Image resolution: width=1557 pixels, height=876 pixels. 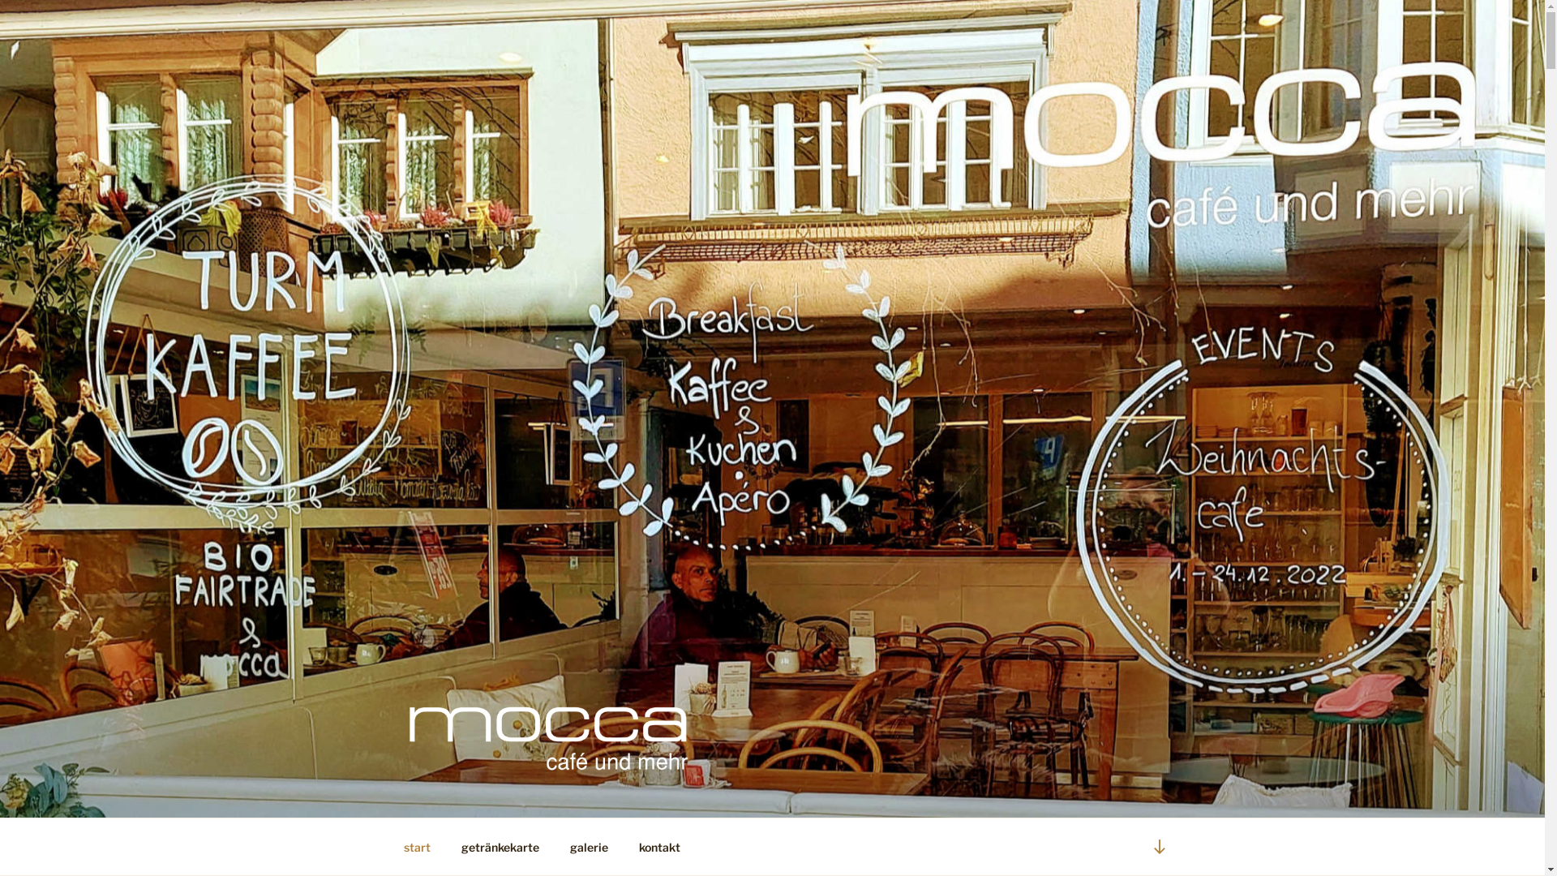 I want to click on galerie, so click(x=590, y=847).